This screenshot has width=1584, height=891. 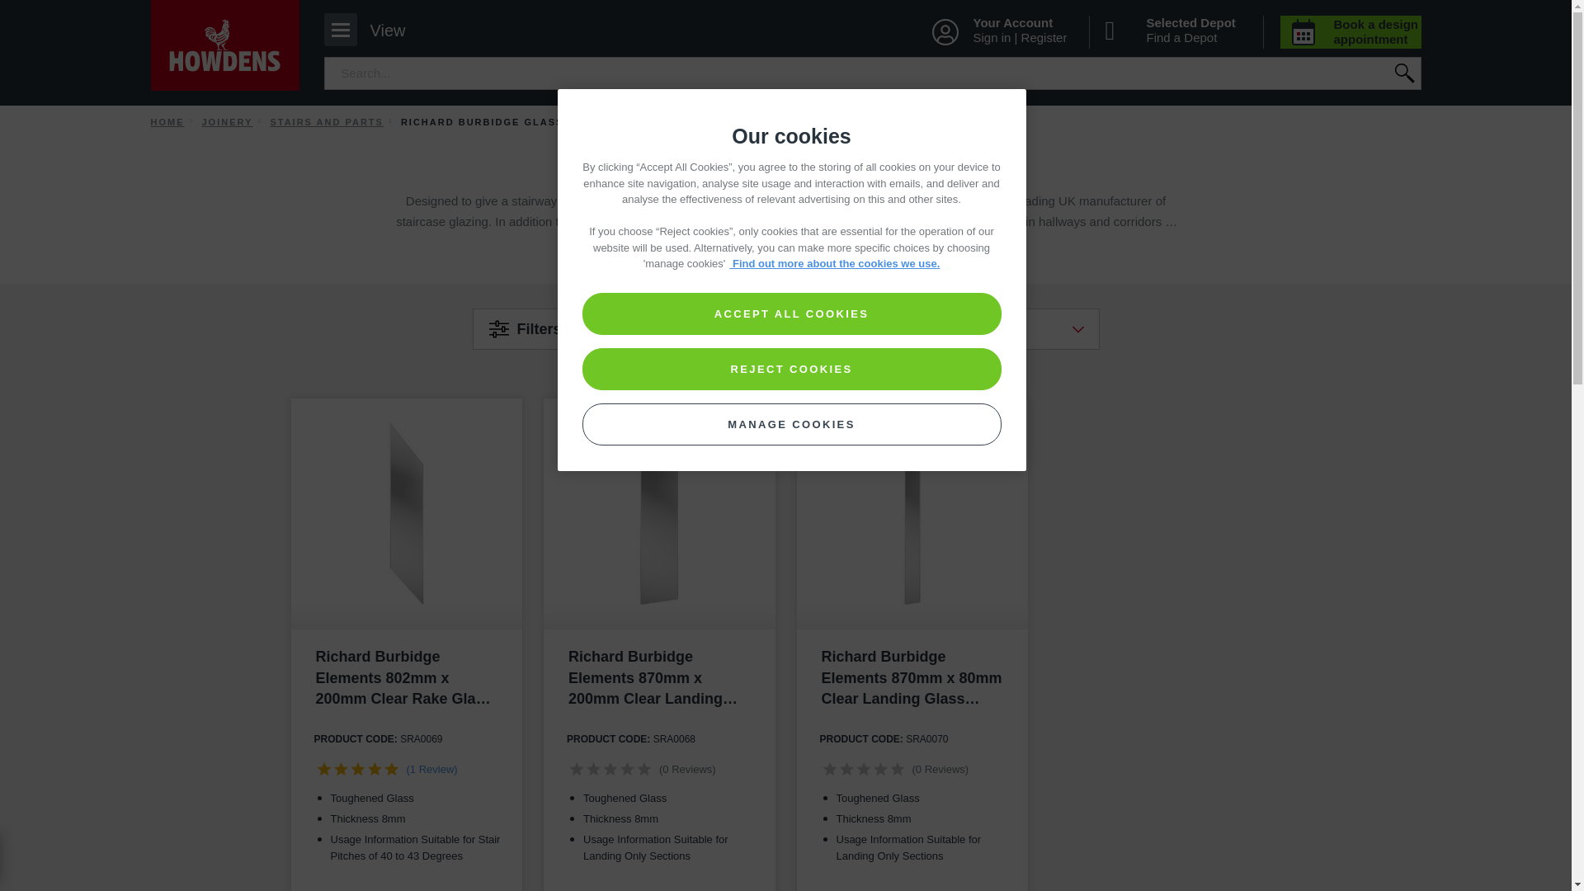 I want to click on Bestselling, so click(x=979, y=328).